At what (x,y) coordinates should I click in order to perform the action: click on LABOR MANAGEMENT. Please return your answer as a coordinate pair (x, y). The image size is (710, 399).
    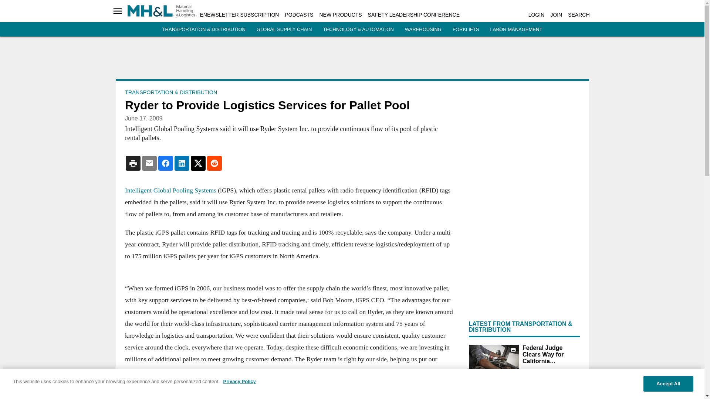
    Looking at the image, I should click on (516, 30).